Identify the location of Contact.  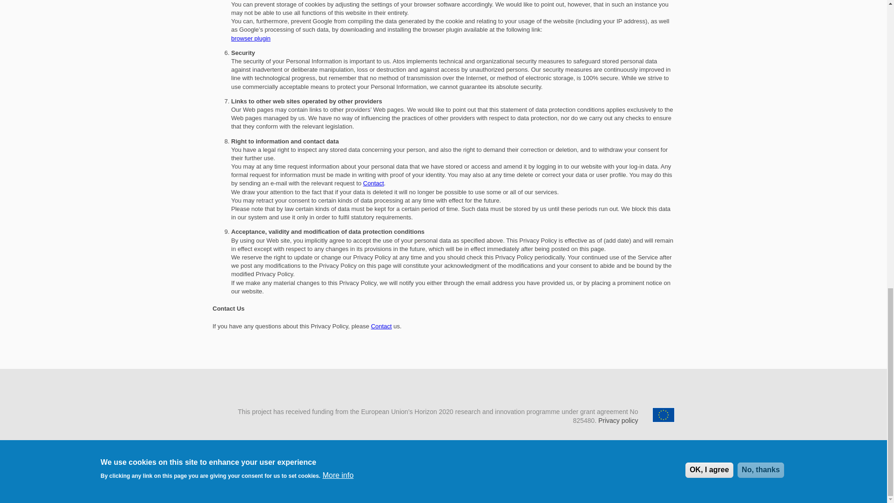
(443, 469).